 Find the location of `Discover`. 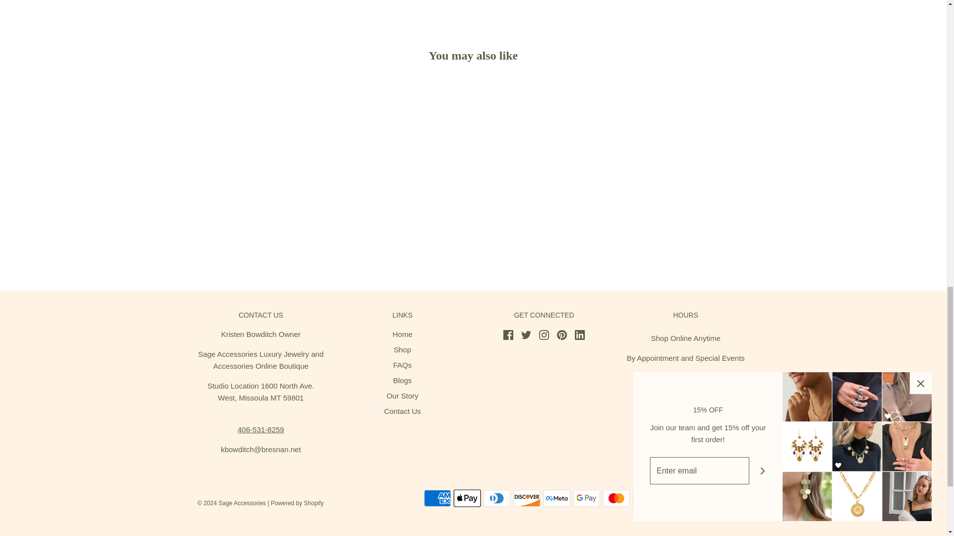

Discover is located at coordinates (526, 498).